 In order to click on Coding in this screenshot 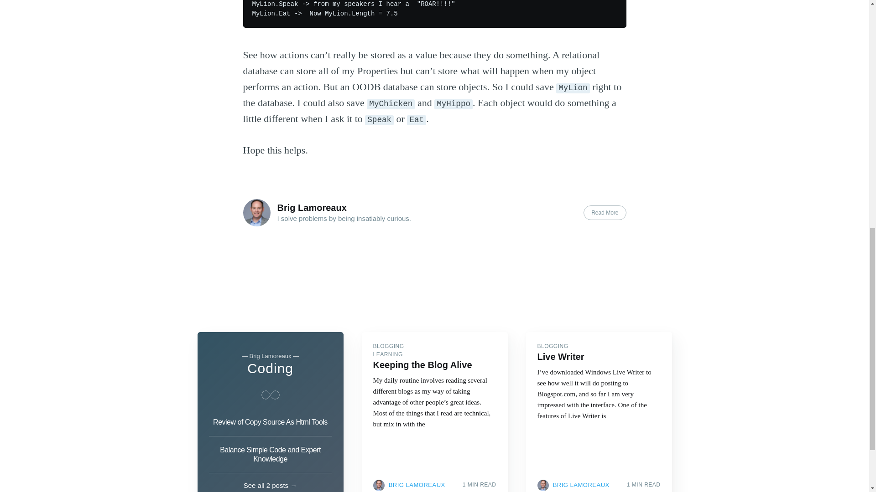, I will do `click(270, 368)`.